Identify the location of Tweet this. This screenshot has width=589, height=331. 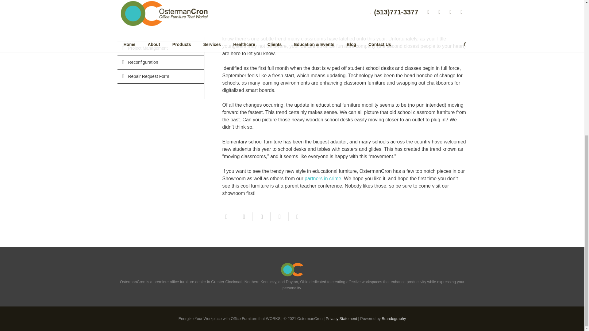
(244, 217).